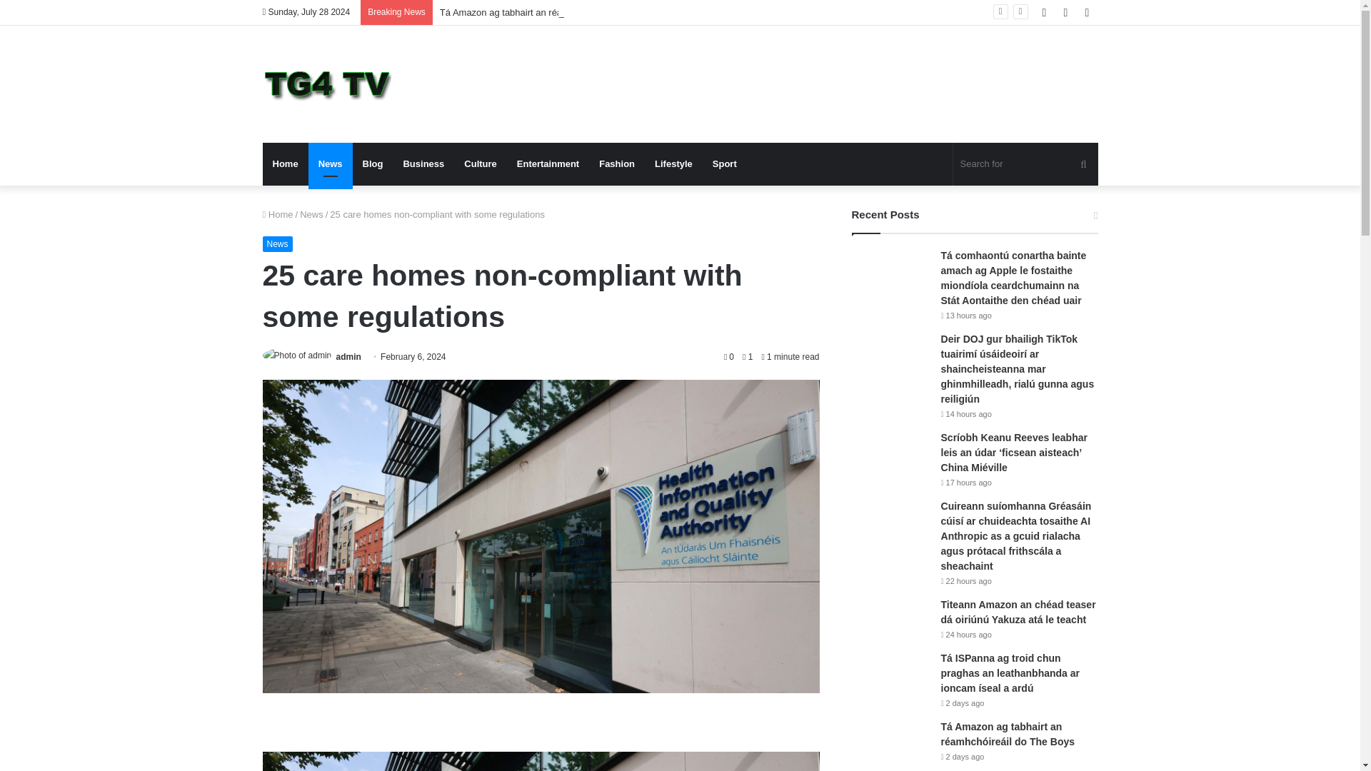 The height and width of the screenshot is (771, 1371). Describe the element at coordinates (1087, 12) in the screenshot. I see `Sidebar` at that location.